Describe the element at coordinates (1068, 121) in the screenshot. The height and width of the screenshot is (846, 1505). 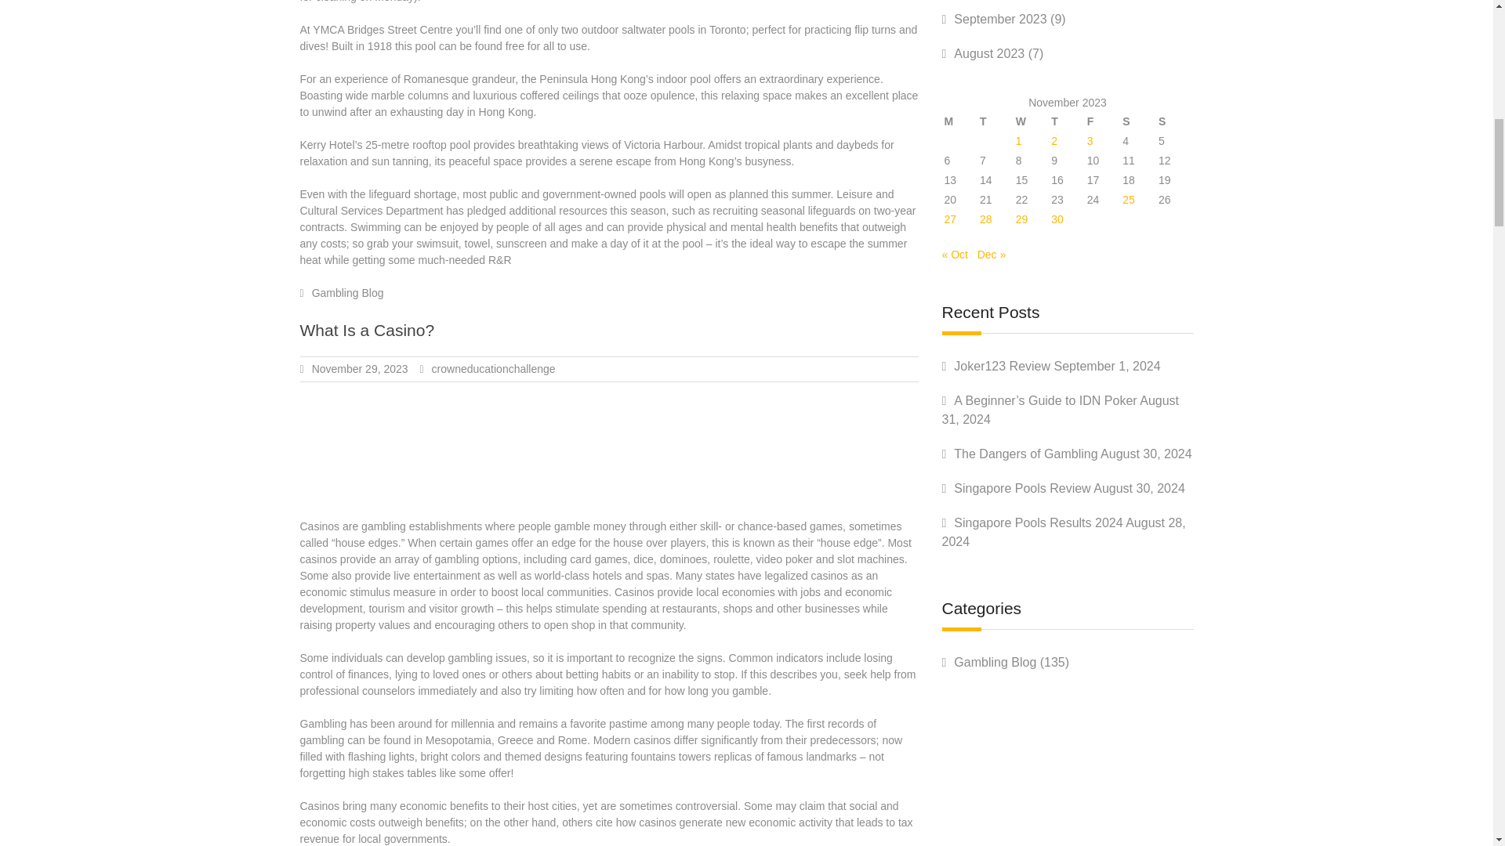
I see `Thursday` at that location.